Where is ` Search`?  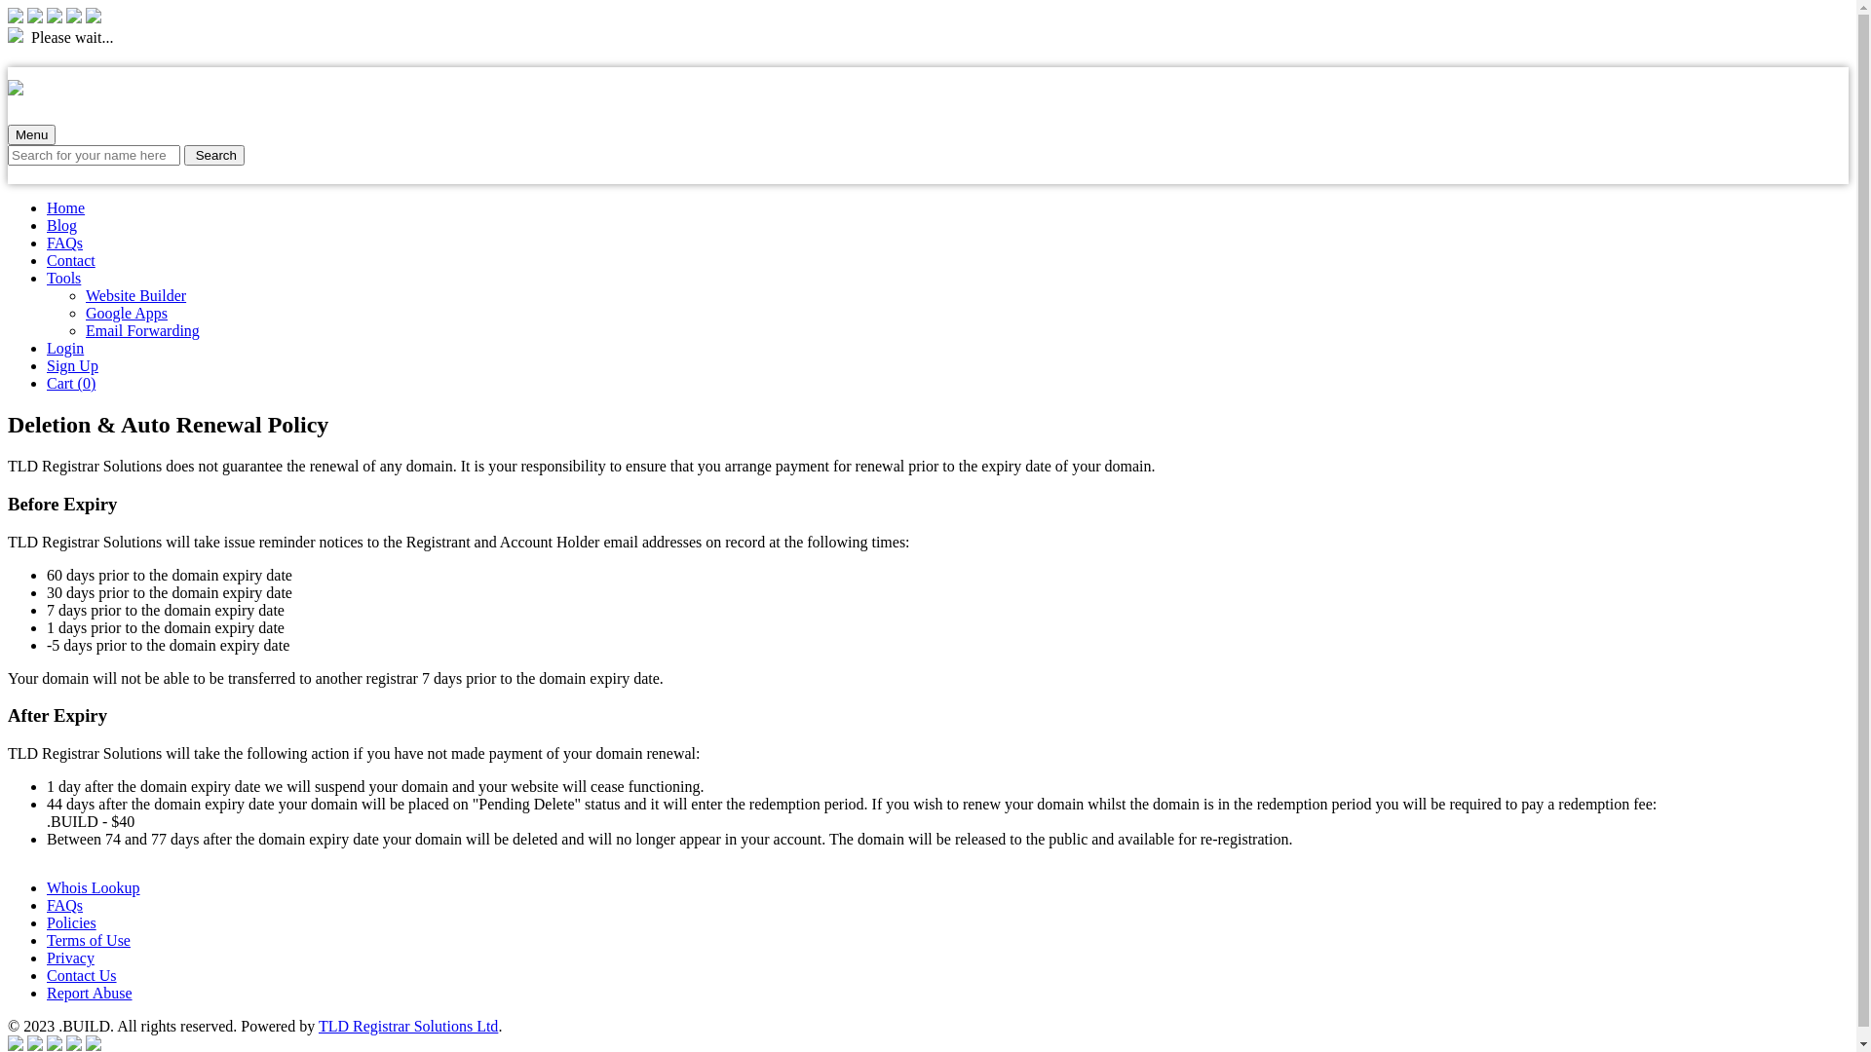  Search is located at coordinates (214, 156).